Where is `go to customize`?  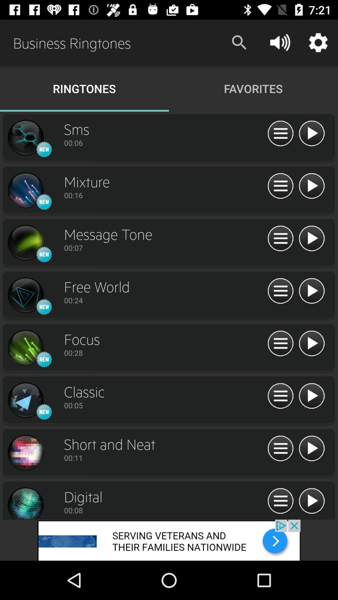 go to customize is located at coordinates (280, 396).